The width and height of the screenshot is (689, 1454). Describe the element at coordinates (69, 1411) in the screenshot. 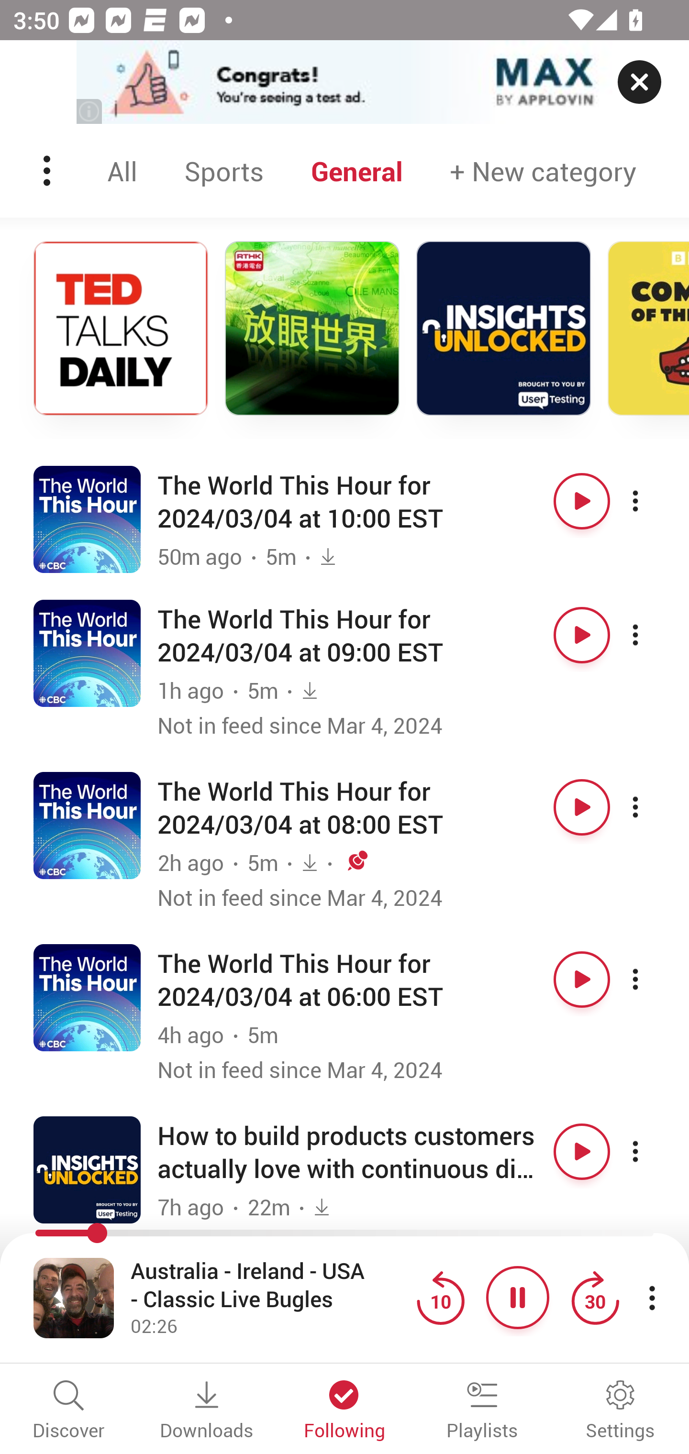

I see `Discover` at that location.